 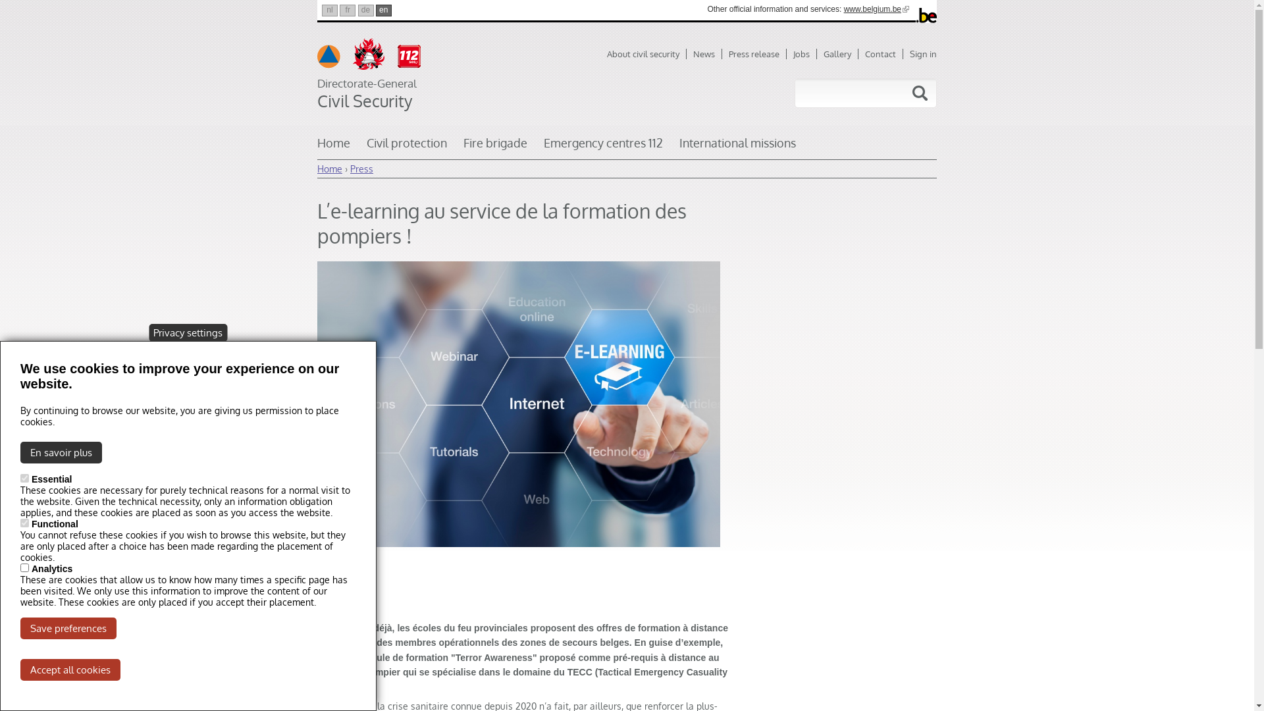 I want to click on Press, so click(x=362, y=169).